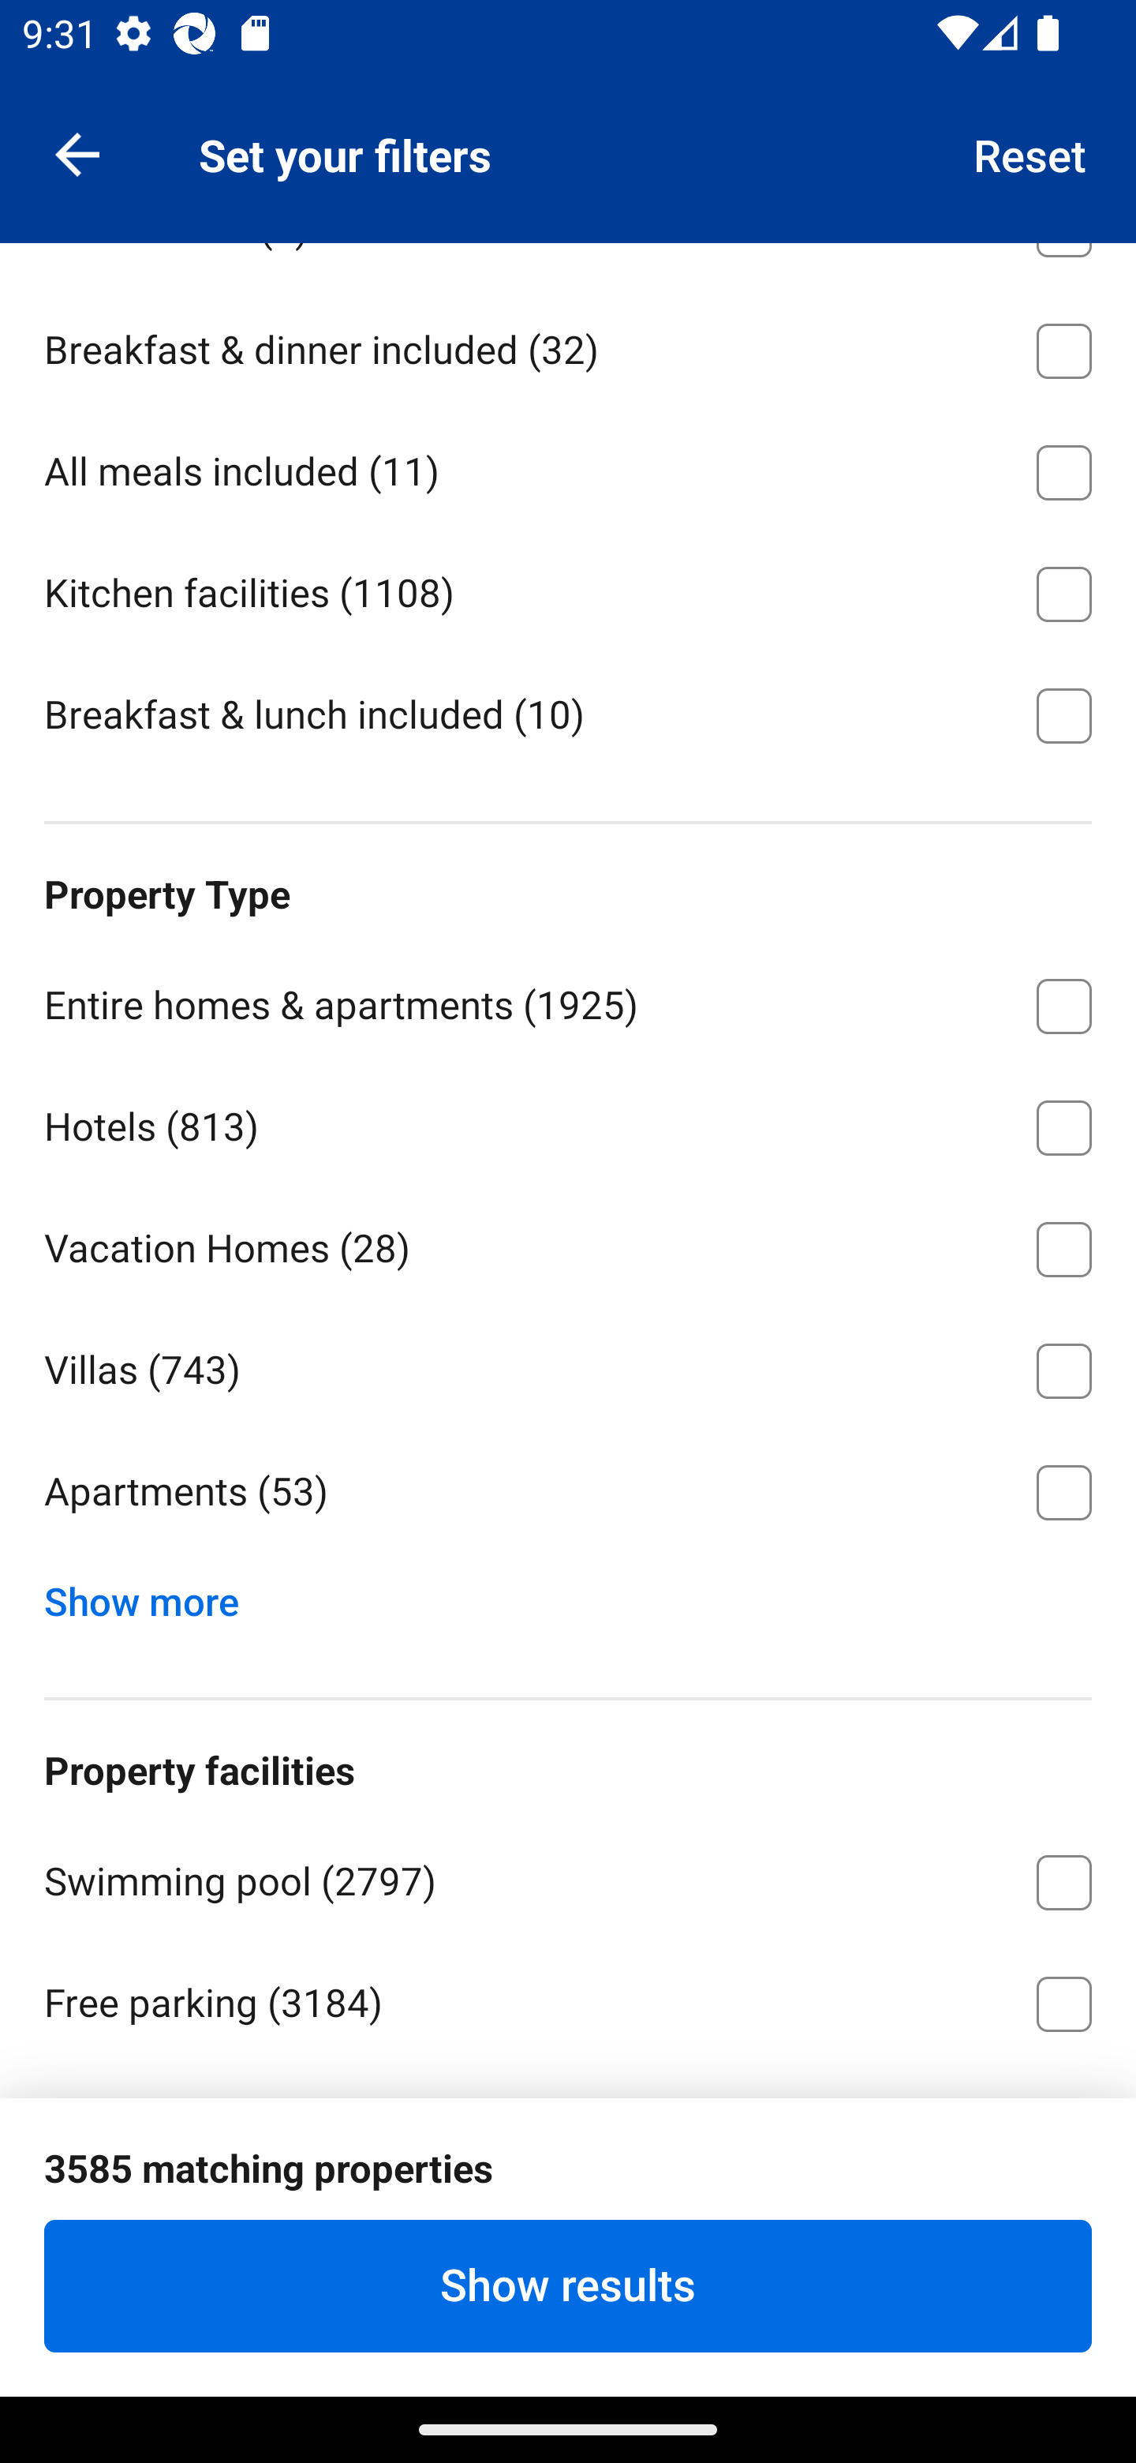  Describe the element at coordinates (568, 712) in the screenshot. I see `Breakfast & lunch included ⁦(10)` at that location.